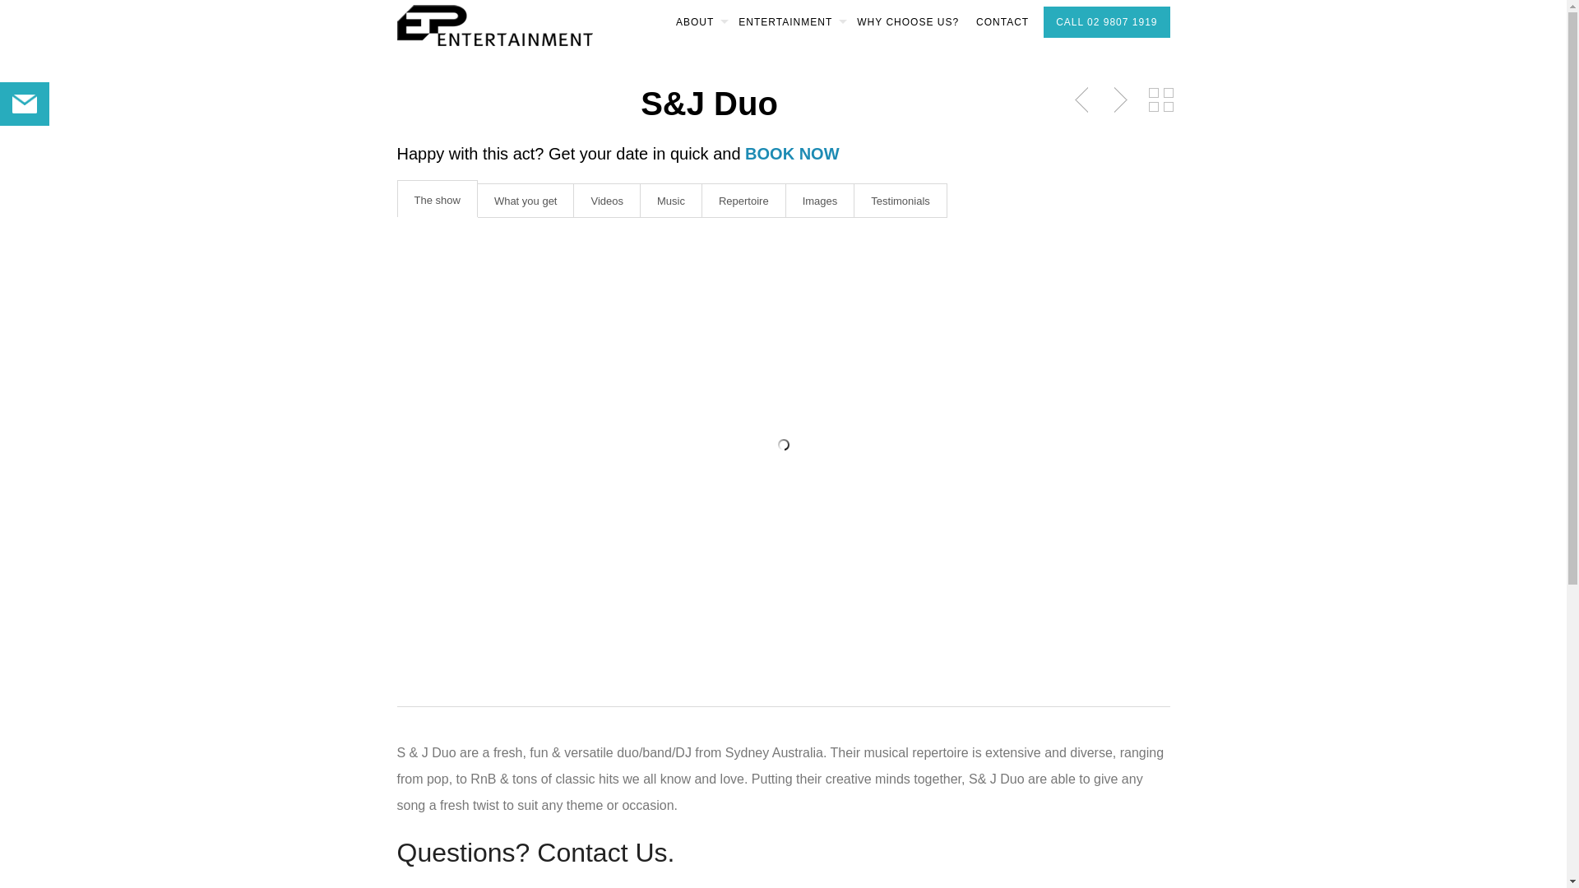 Image resolution: width=1579 pixels, height=888 pixels. I want to click on BOOK NOW, so click(792, 154).